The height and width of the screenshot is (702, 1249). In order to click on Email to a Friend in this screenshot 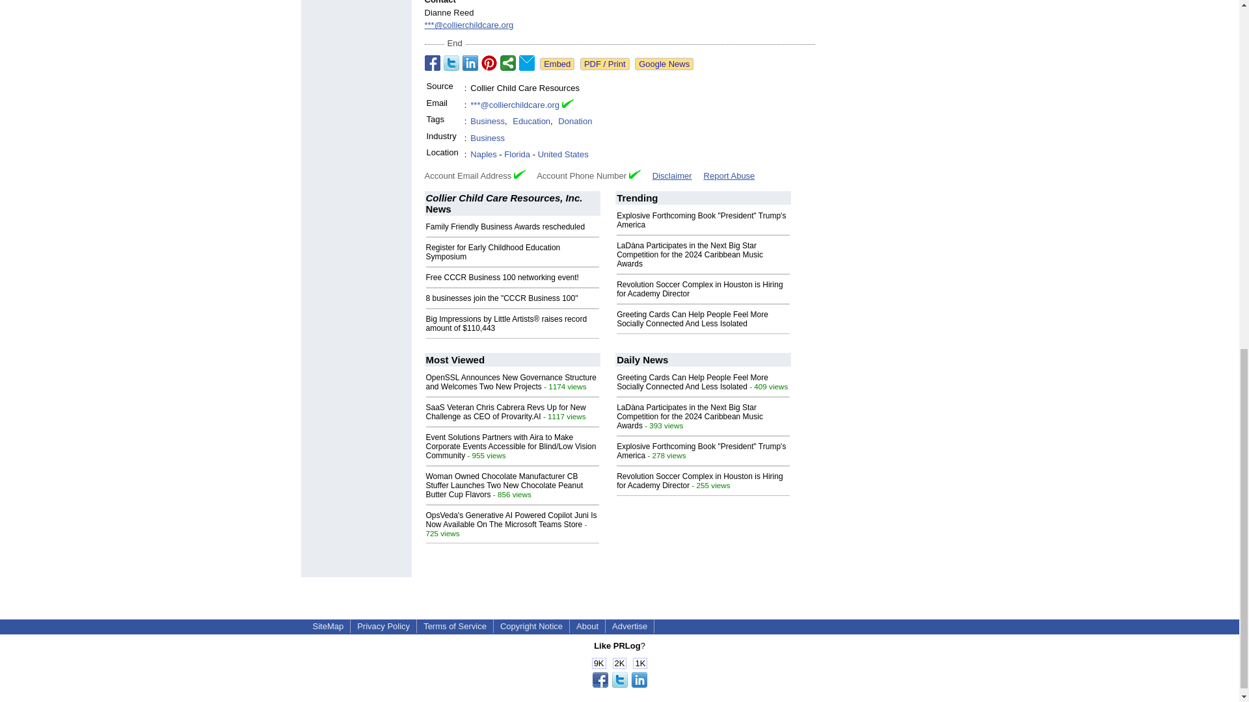, I will do `click(527, 63)`.